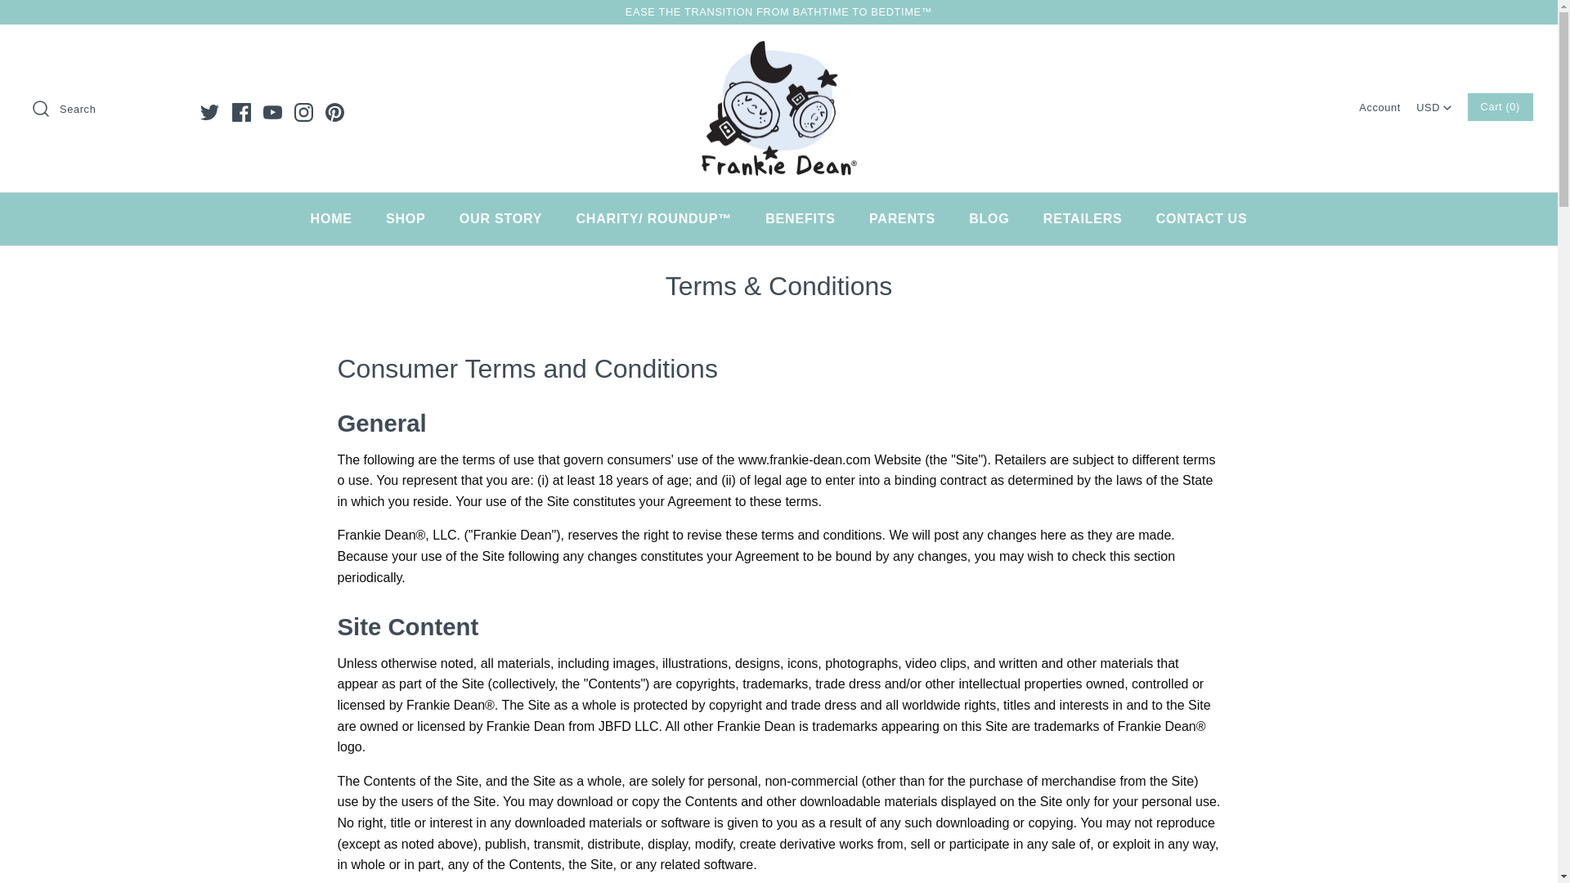 The image size is (1570, 883). What do you see at coordinates (500, 219) in the screenshot?
I see `OUR STORY` at bounding box center [500, 219].